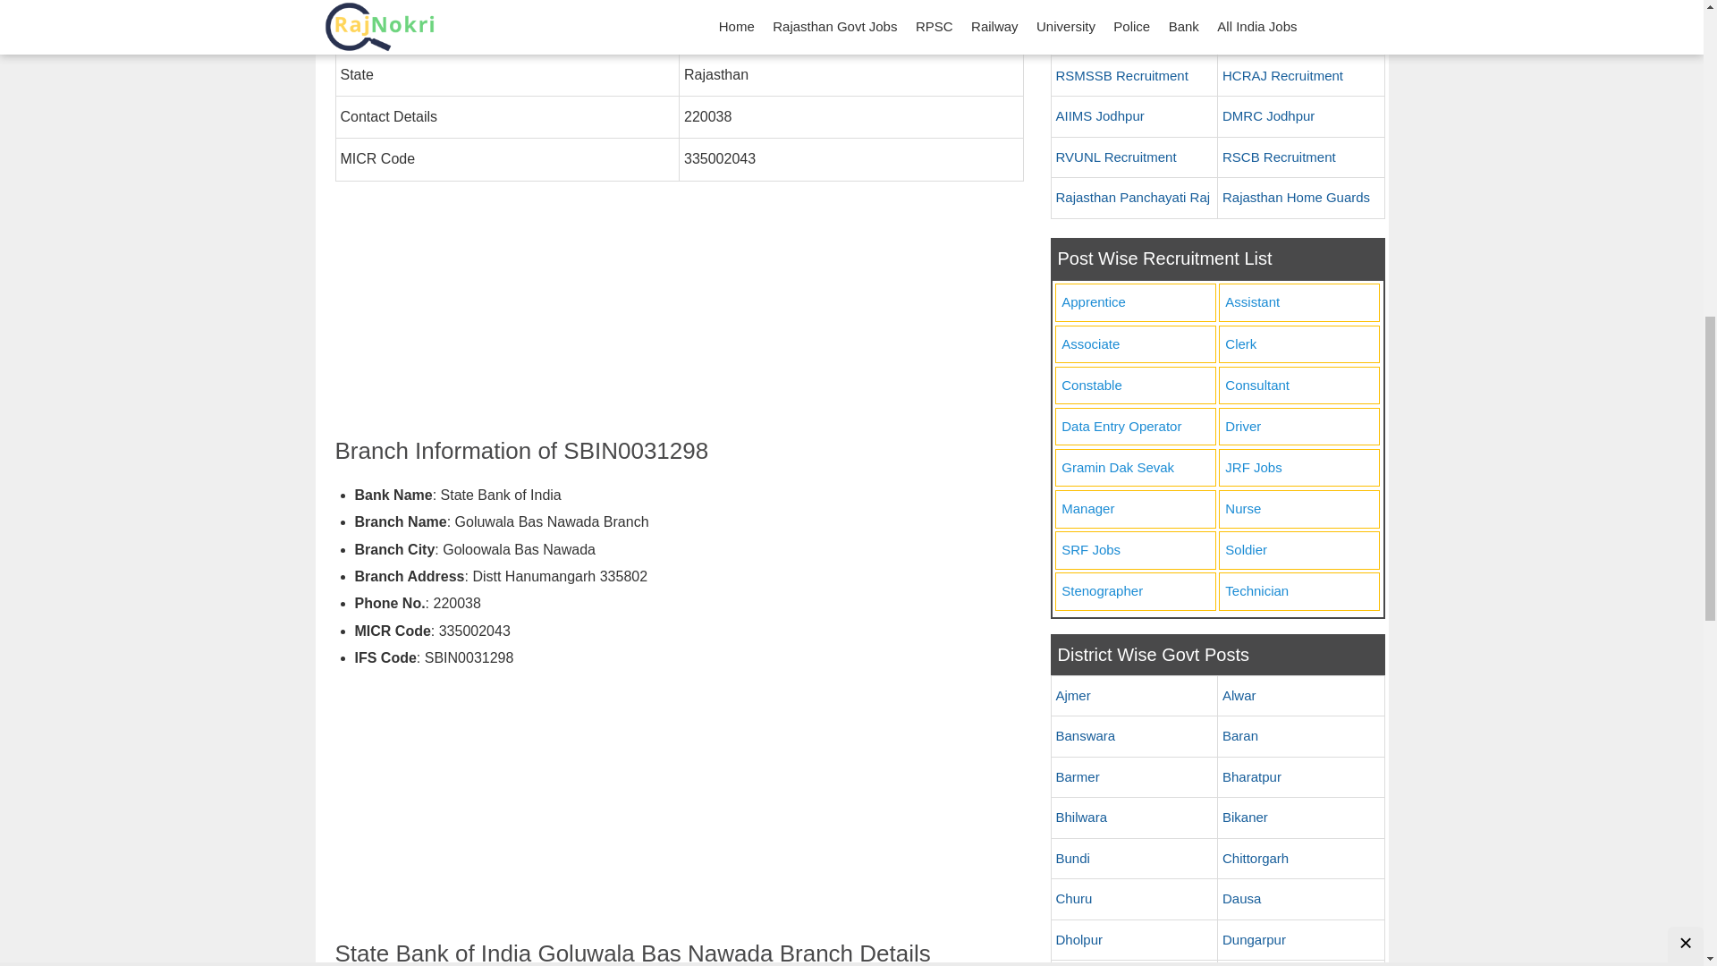 This screenshot has height=966, width=1717. What do you see at coordinates (1134, 157) in the screenshot?
I see `RVUNL Recruitment` at bounding box center [1134, 157].